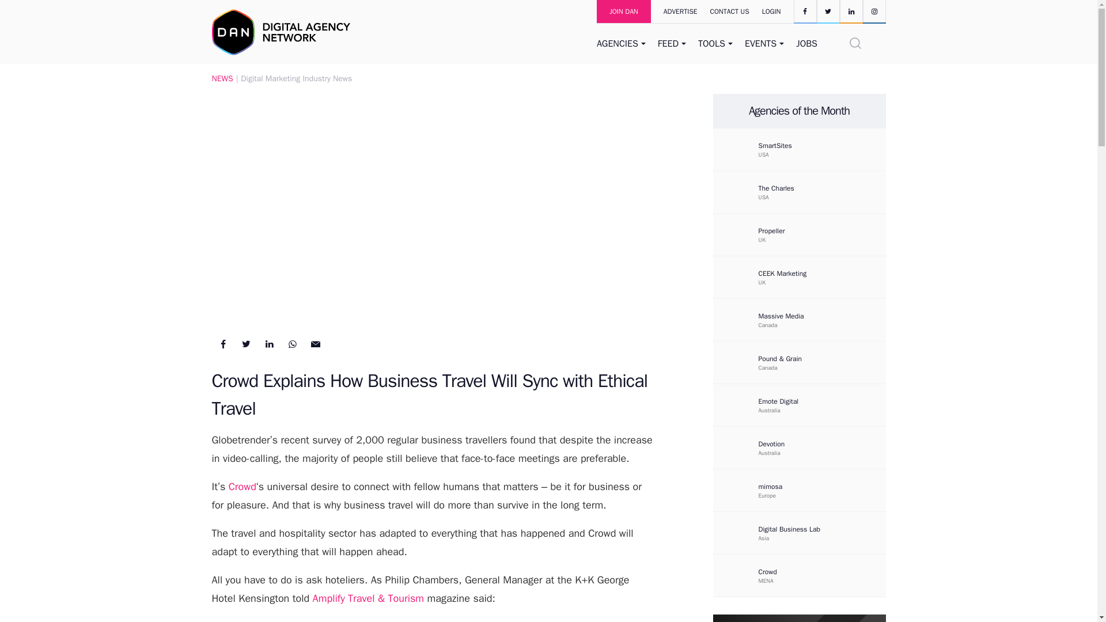 Image resolution: width=1106 pixels, height=622 pixels. I want to click on Instagram, so click(874, 11).